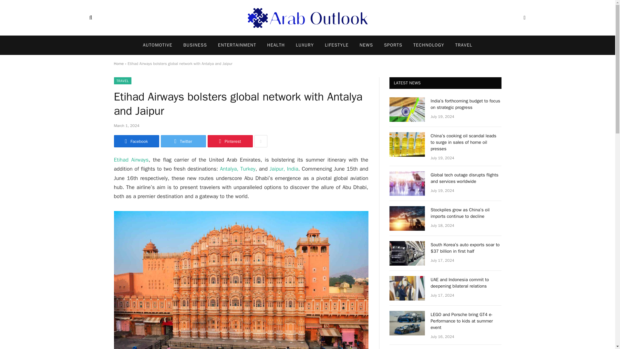  What do you see at coordinates (524, 17) in the screenshot?
I see `Switch to Dark Design - easier on eyes.` at bounding box center [524, 17].